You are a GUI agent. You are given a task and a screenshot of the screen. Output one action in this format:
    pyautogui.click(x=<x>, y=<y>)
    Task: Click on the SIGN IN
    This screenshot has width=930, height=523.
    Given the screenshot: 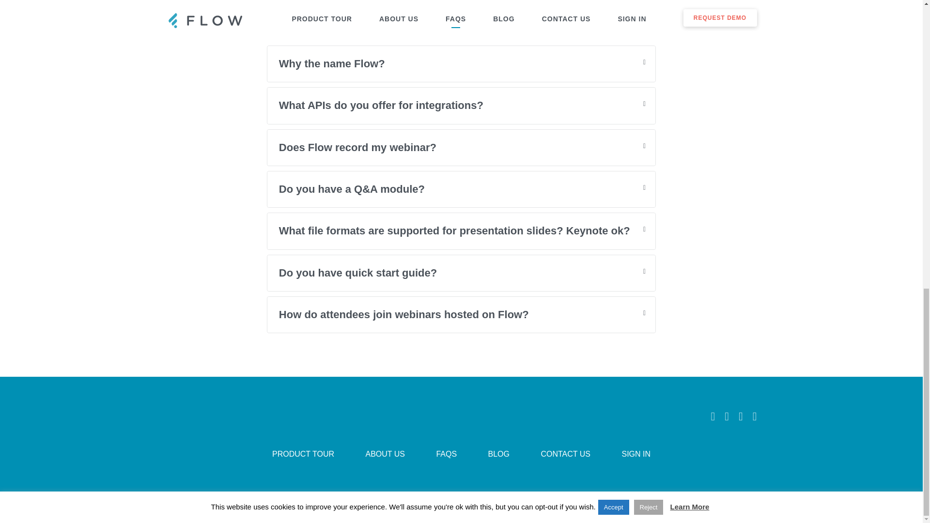 What is the action you would take?
    pyautogui.click(x=635, y=454)
    